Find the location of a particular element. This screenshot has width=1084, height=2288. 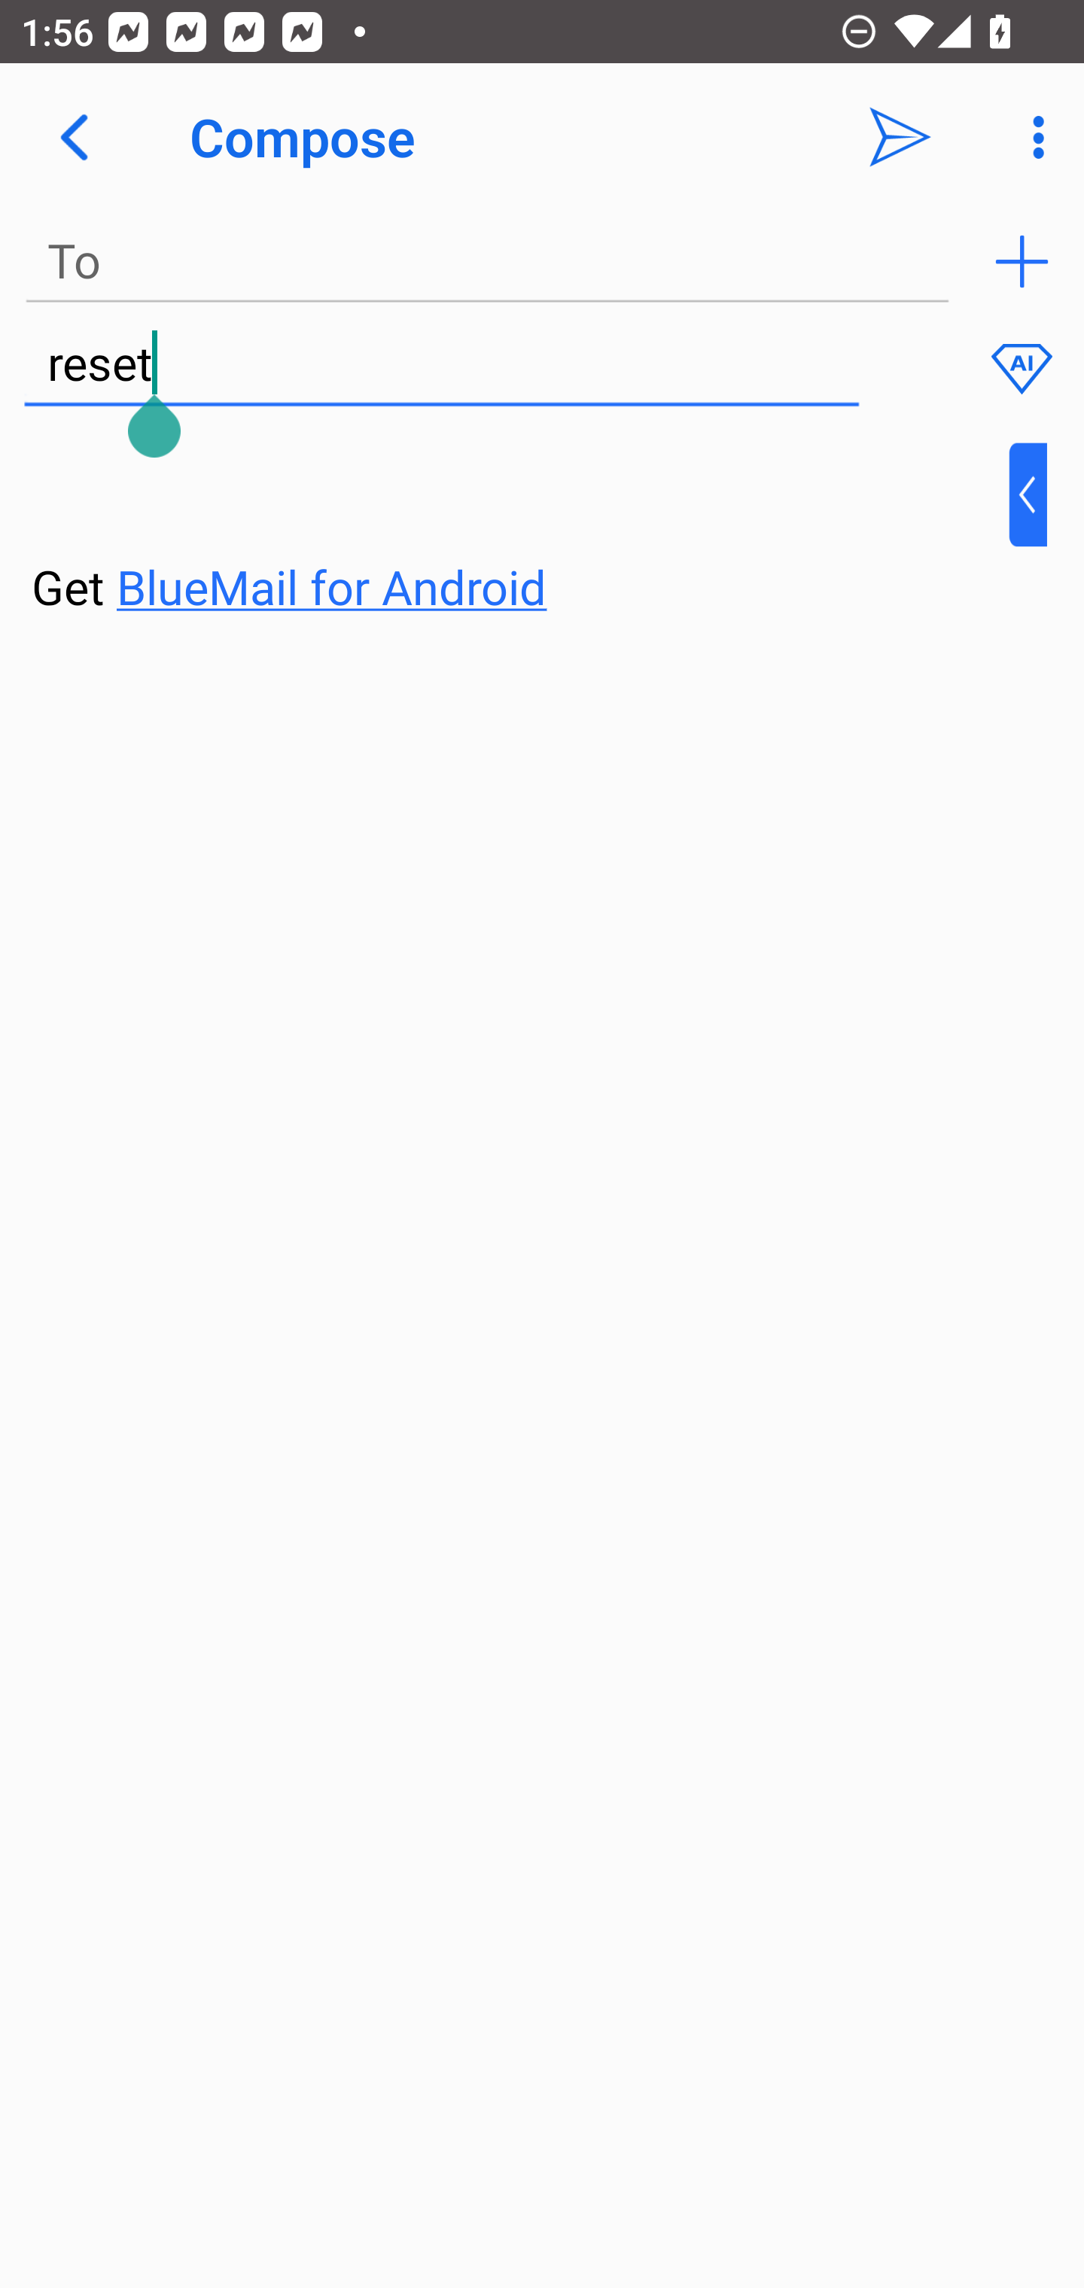

To is located at coordinates (488, 262).